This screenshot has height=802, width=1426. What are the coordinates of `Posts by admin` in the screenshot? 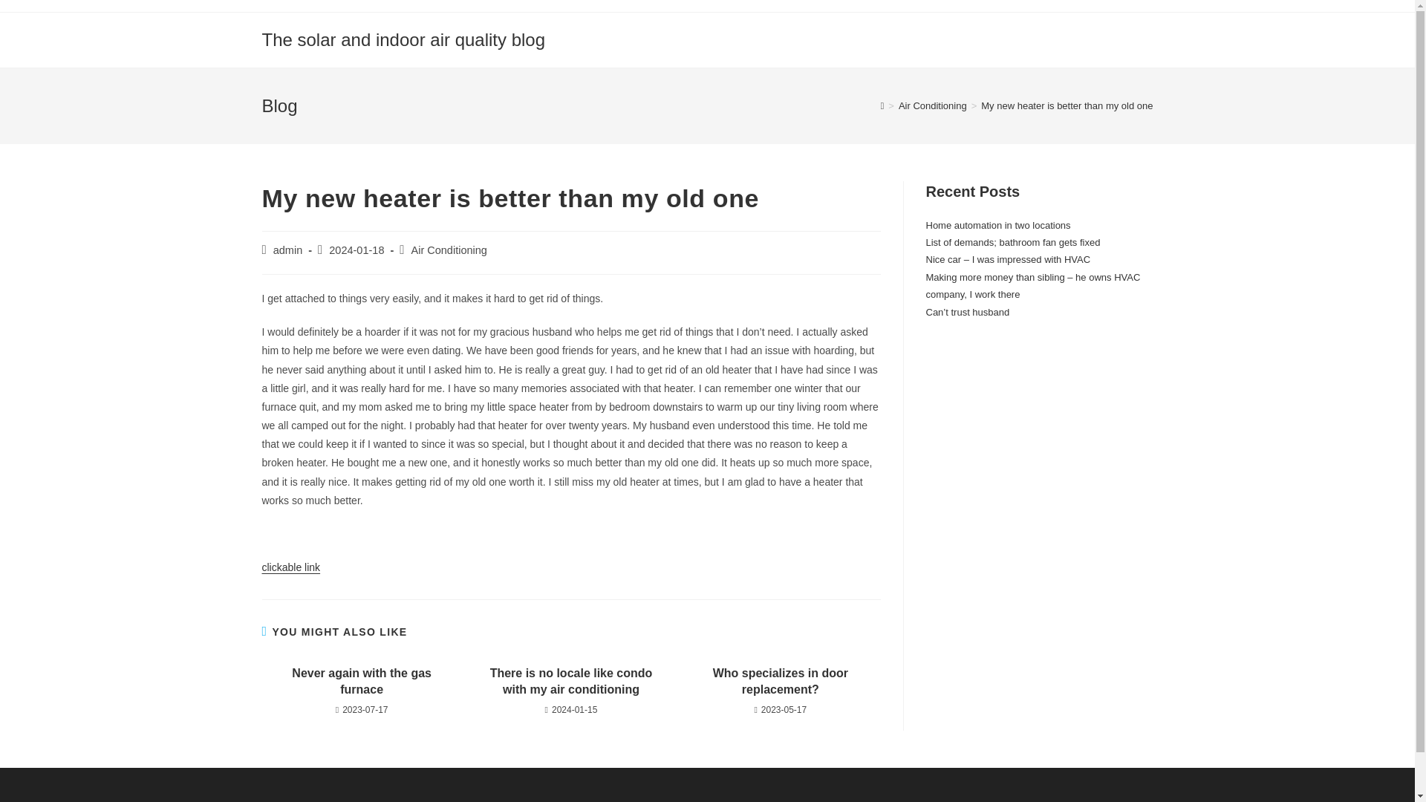 It's located at (288, 250).